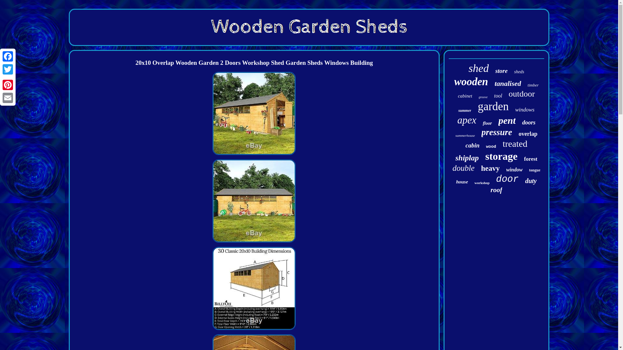 This screenshot has height=350, width=623. Describe the element at coordinates (528, 122) in the screenshot. I see `doors` at that location.